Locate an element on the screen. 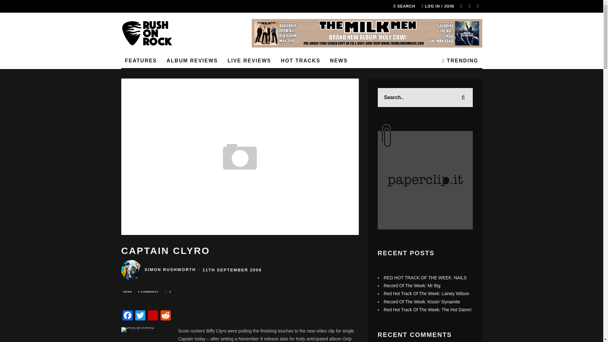 This screenshot has width=608, height=342. biffyclyronew2 is located at coordinates (144, 334).